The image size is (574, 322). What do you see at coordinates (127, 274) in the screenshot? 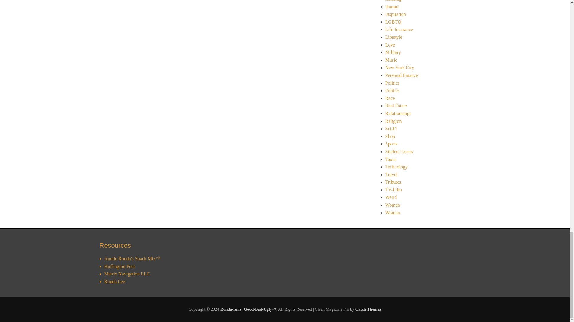
I see `First Generation College Success` at bounding box center [127, 274].